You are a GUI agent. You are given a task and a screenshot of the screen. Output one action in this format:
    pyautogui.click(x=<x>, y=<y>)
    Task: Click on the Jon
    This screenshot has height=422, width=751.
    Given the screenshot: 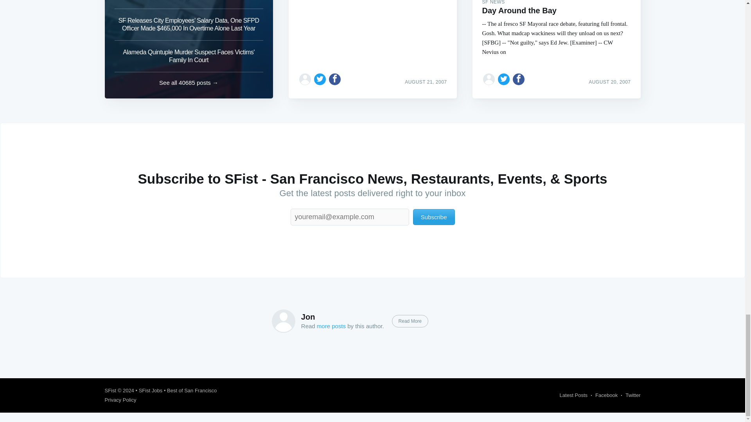 What is the action you would take?
    pyautogui.click(x=308, y=316)
    